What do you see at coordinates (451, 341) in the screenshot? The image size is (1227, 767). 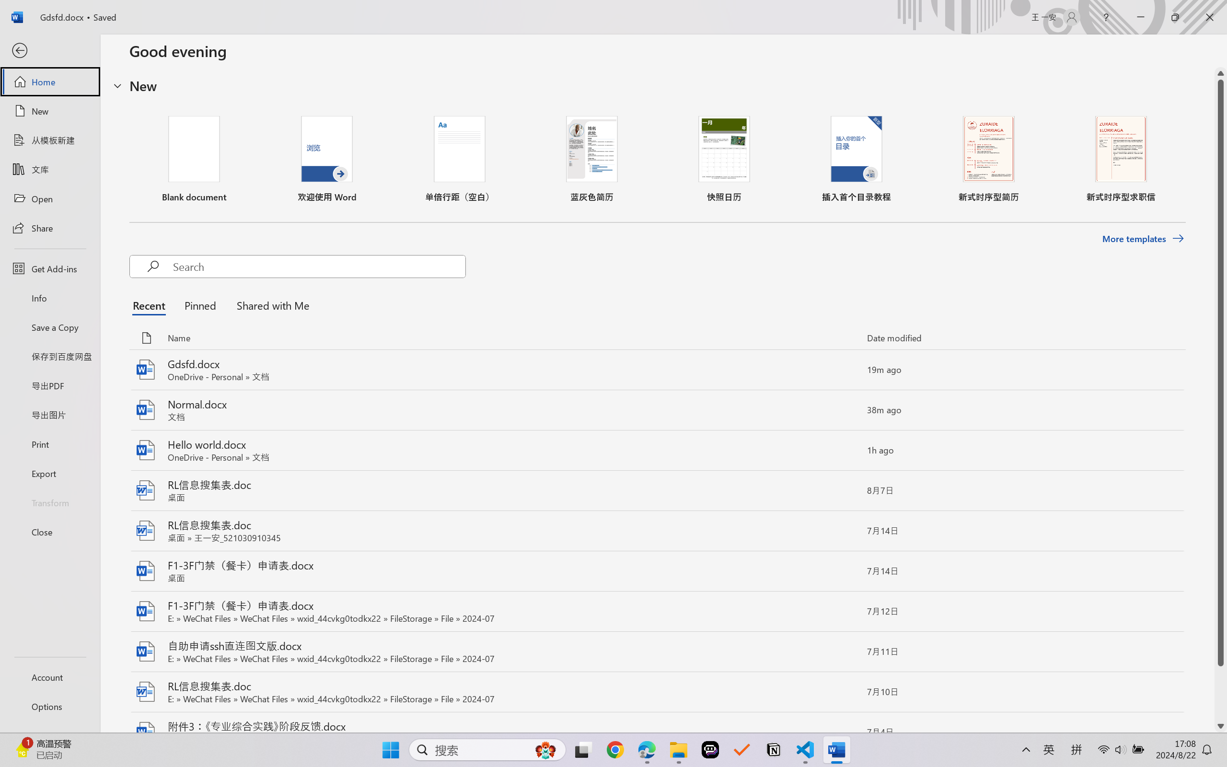 I see `Freeform 11` at bounding box center [451, 341].